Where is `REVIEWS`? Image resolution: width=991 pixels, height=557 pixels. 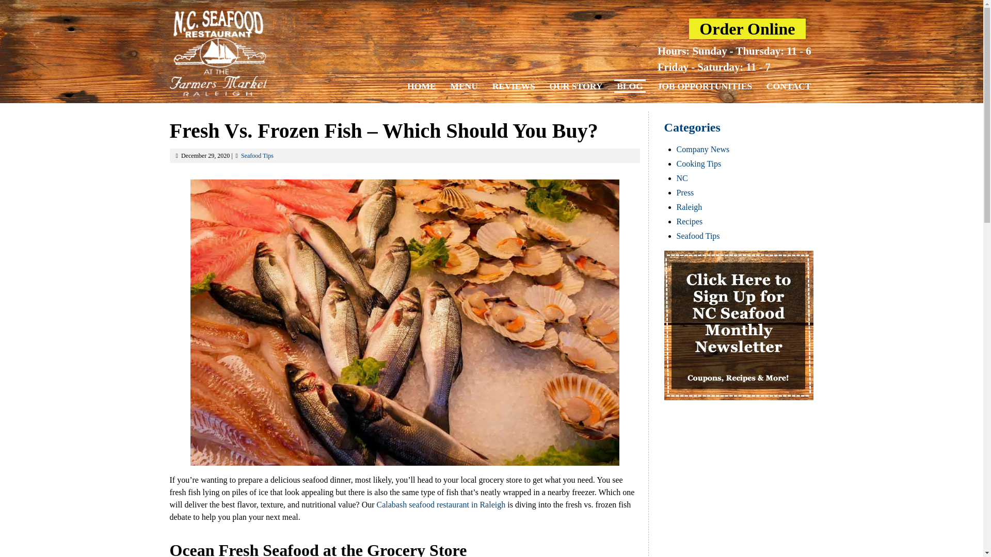
REVIEWS is located at coordinates (514, 86).